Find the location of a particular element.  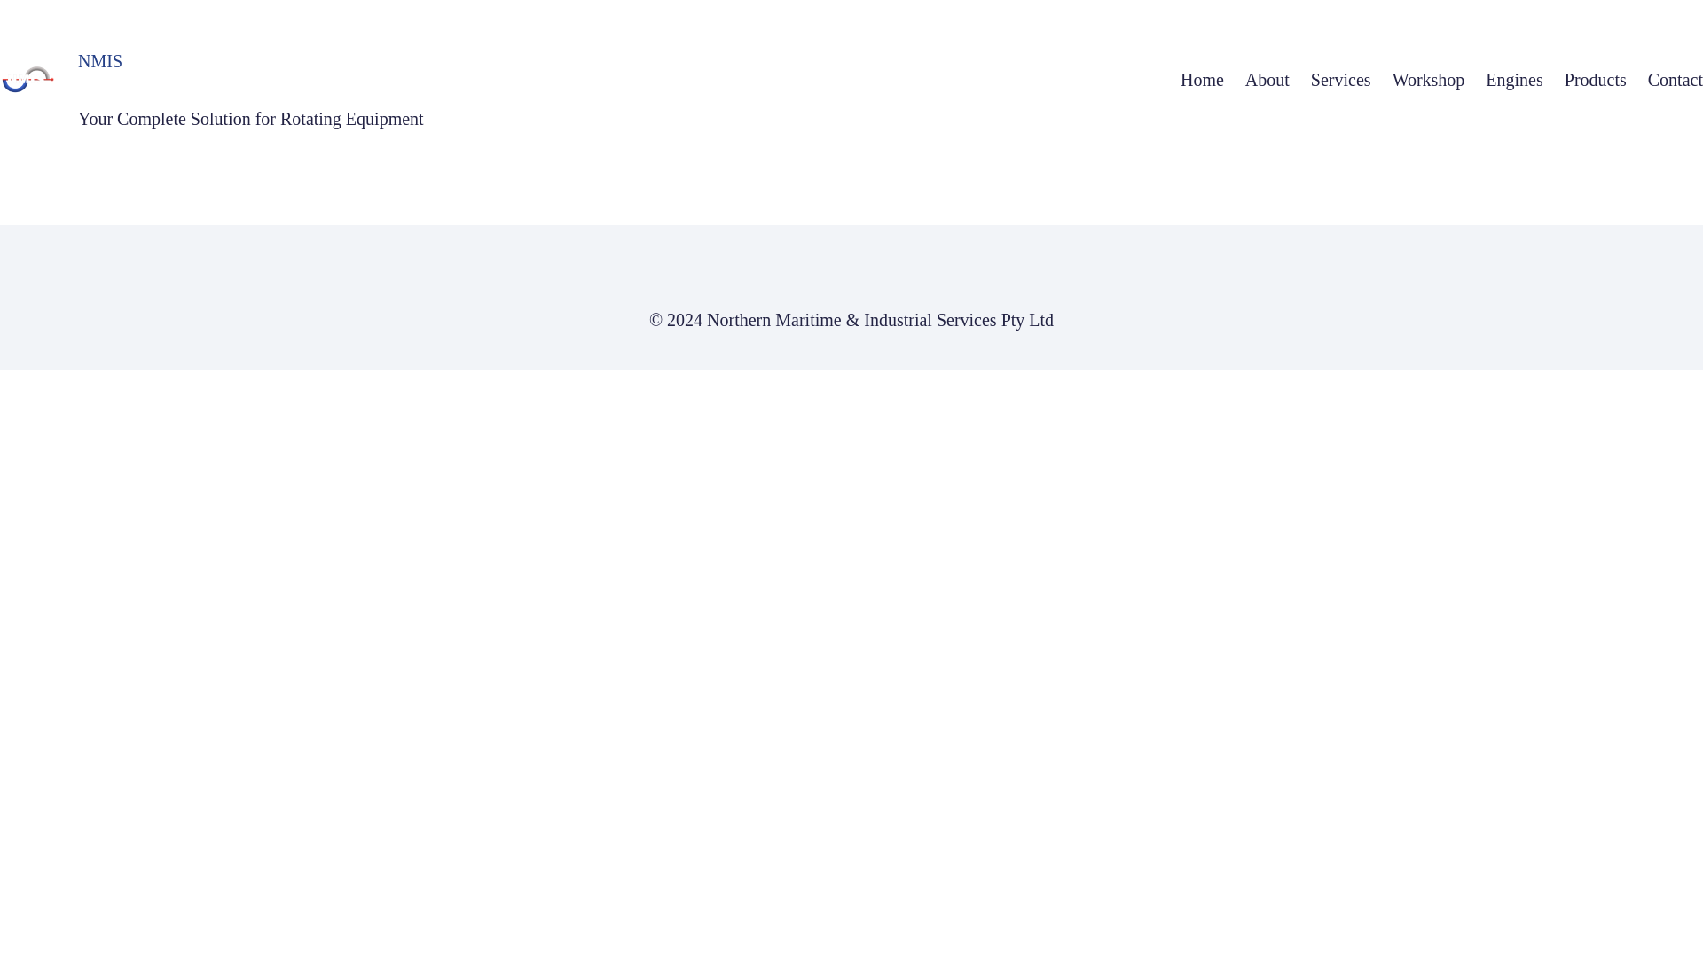

Home is located at coordinates (1202, 80).